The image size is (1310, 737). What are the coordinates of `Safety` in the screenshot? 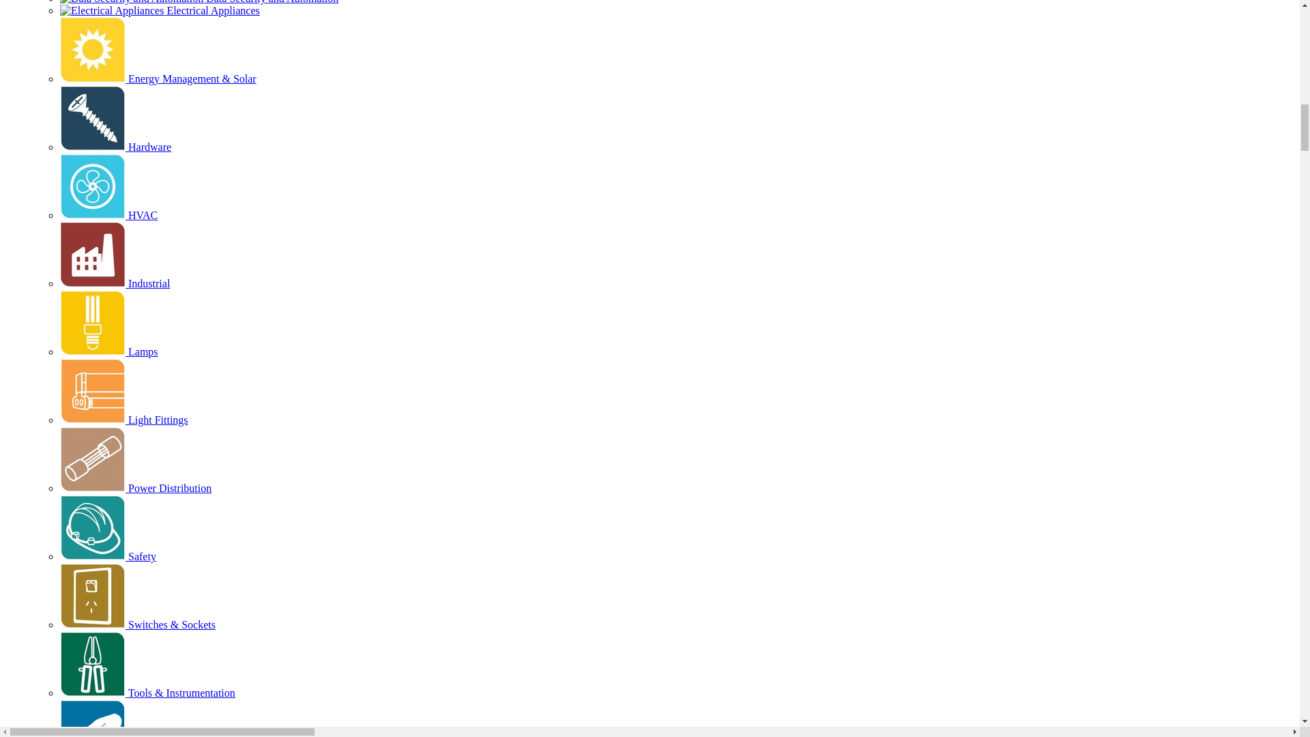 It's located at (108, 556).